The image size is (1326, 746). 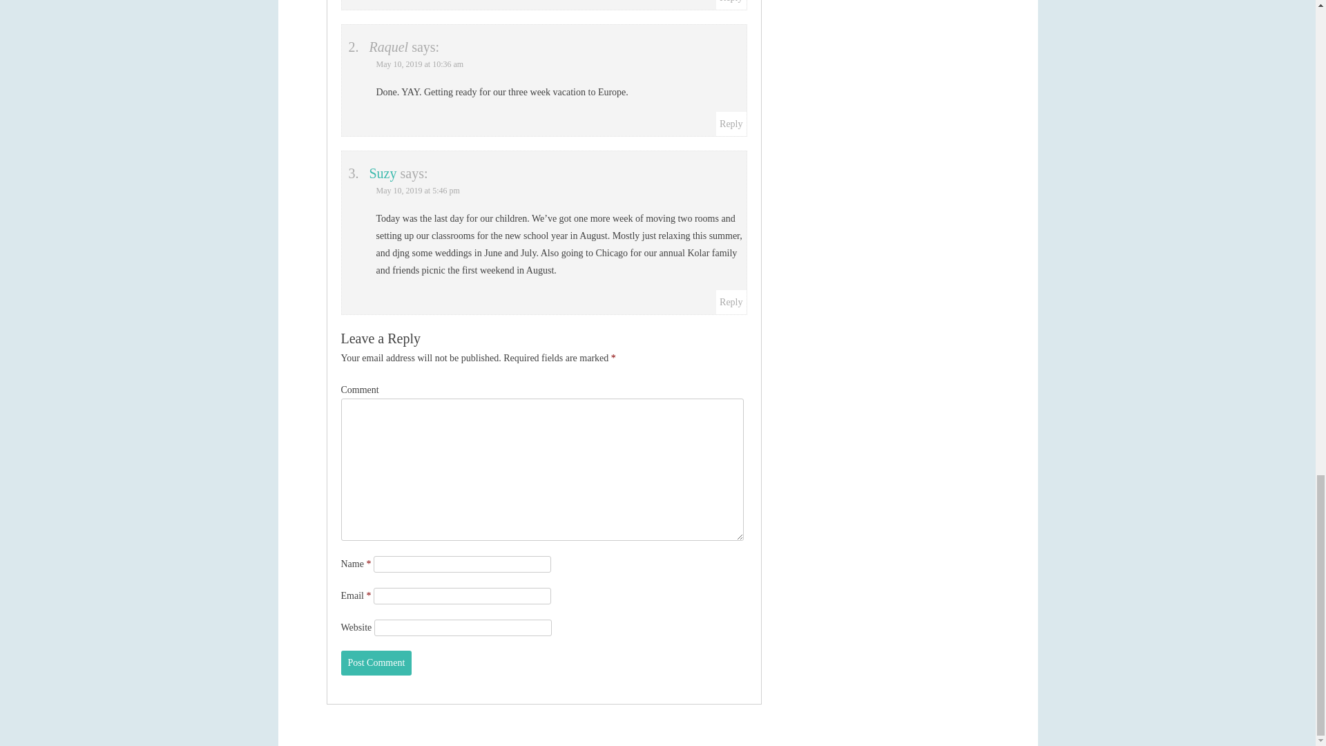 I want to click on Reply, so click(x=731, y=123).